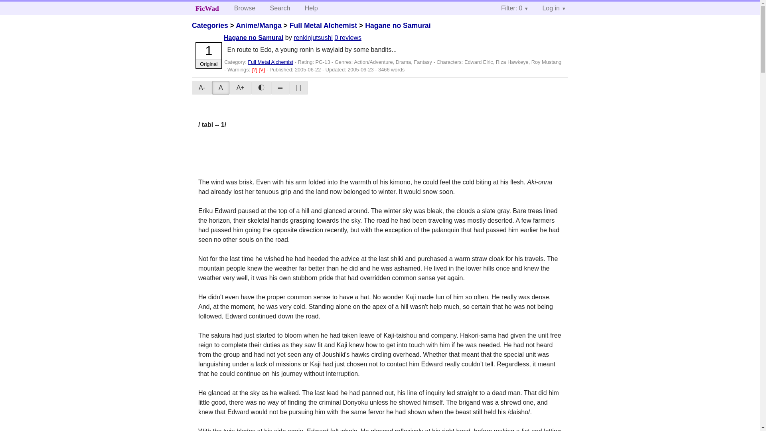  I want to click on 0 reviews, so click(348, 38).